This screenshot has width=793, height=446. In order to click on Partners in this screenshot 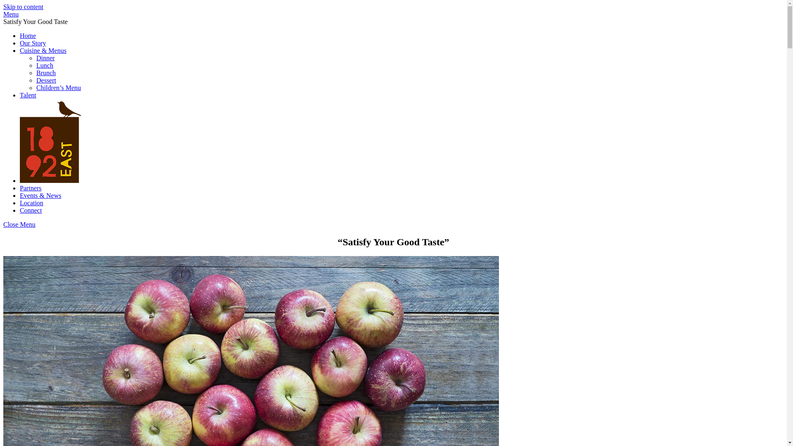, I will do `click(31, 188)`.